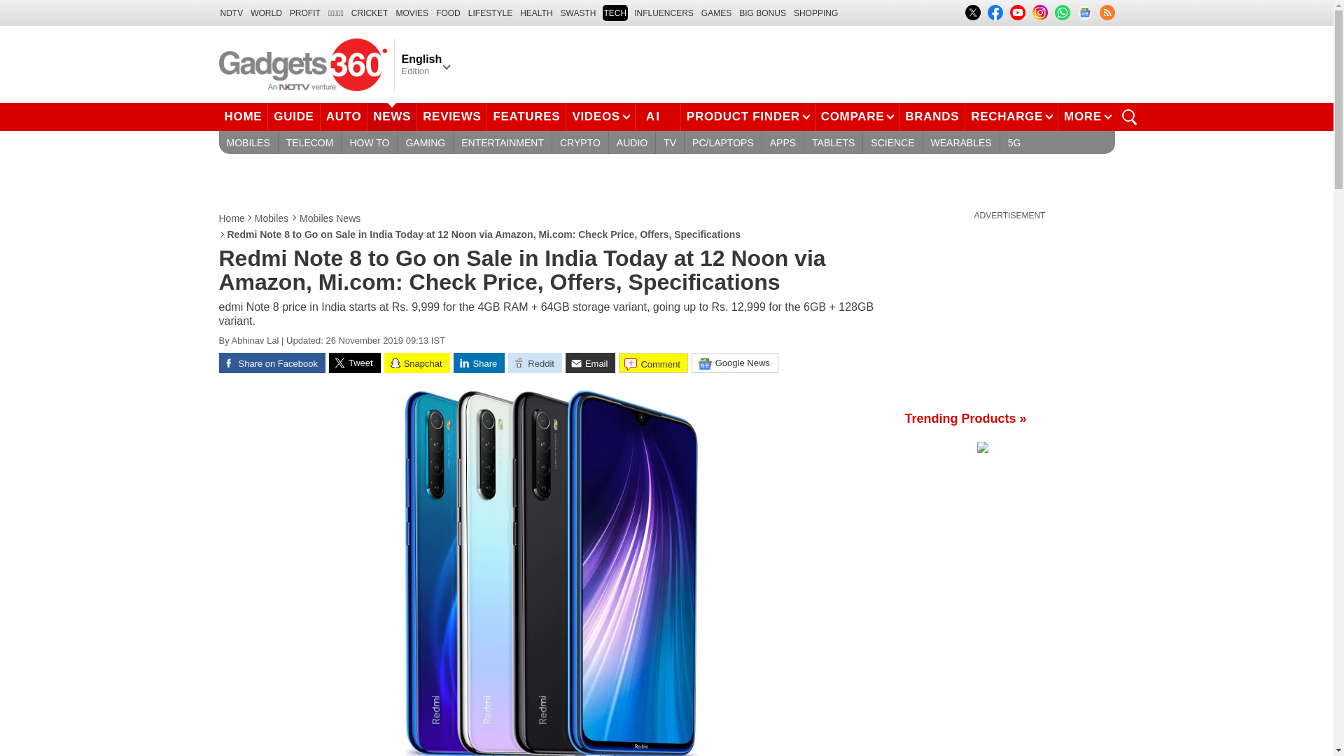 The height and width of the screenshot is (756, 1344). What do you see at coordinates (412, 13) in the screenshot?
I see `MOVIES` at bounding box center [412, 13].